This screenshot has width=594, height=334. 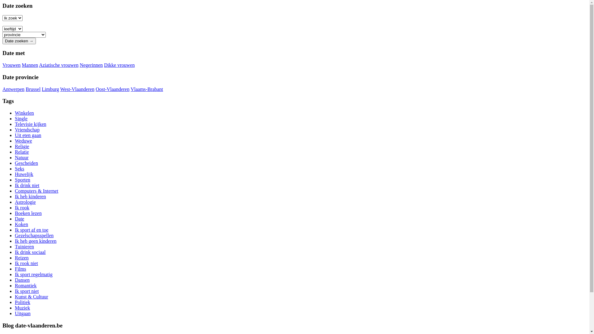 What do you see at coordinates (119, 65) in the screenshot?
I see `Dikke vrouwen` at bounding box center [119, 65].